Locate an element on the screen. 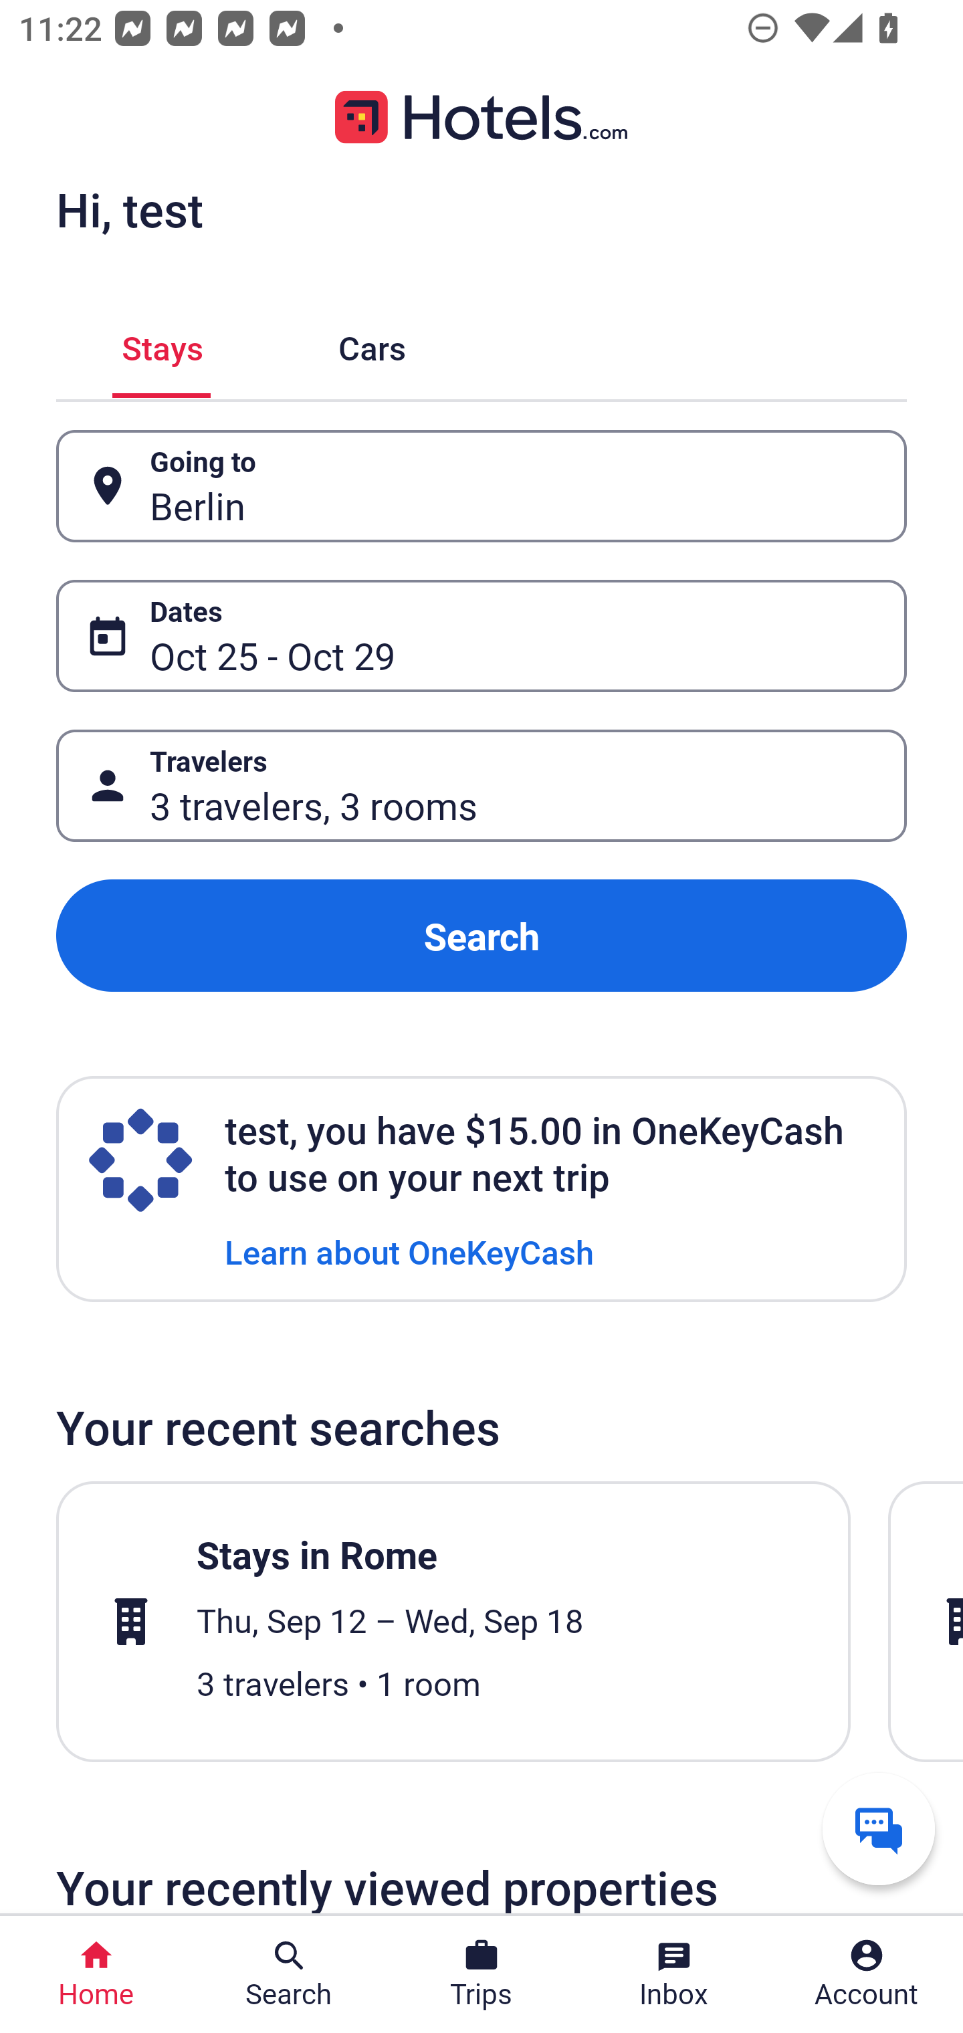  Get help from a virtual agent is located at coordinates (879, 1828).